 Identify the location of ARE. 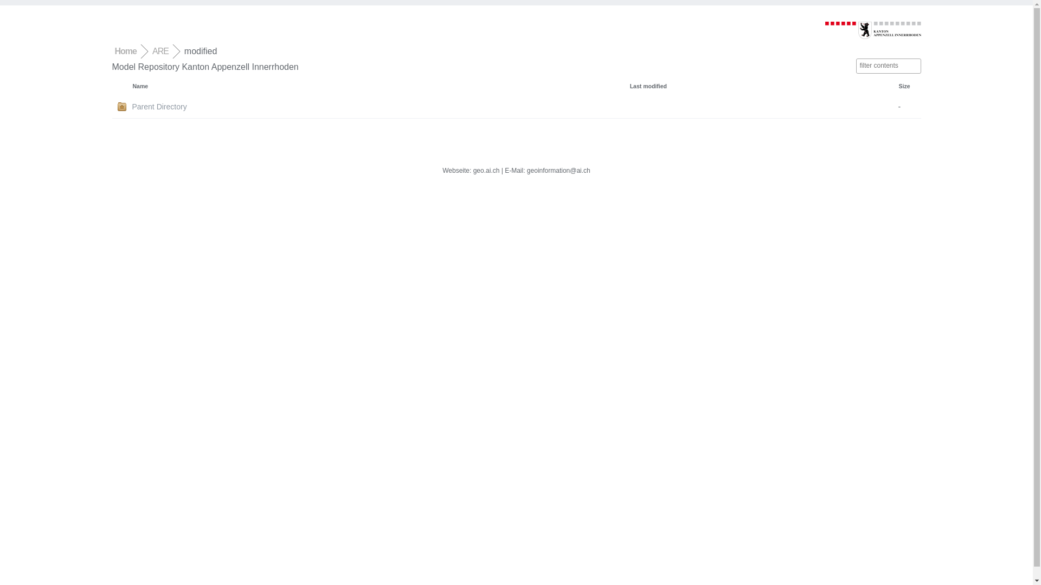
(160, 51).